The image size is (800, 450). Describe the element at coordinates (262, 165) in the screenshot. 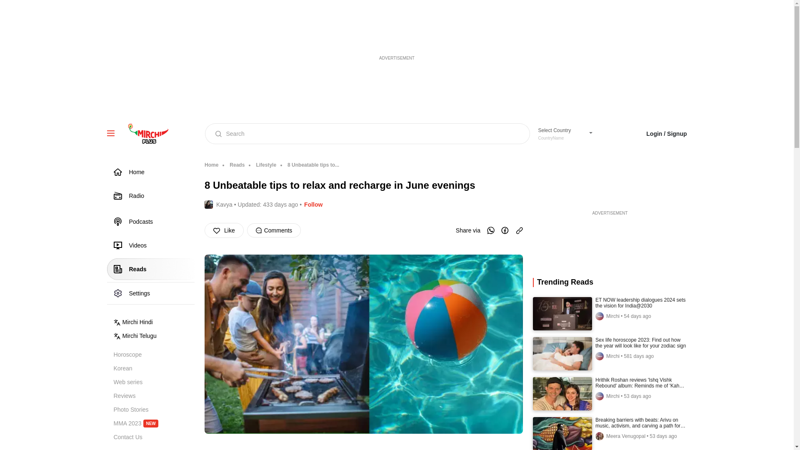

I see `Lifestyle` at that location.